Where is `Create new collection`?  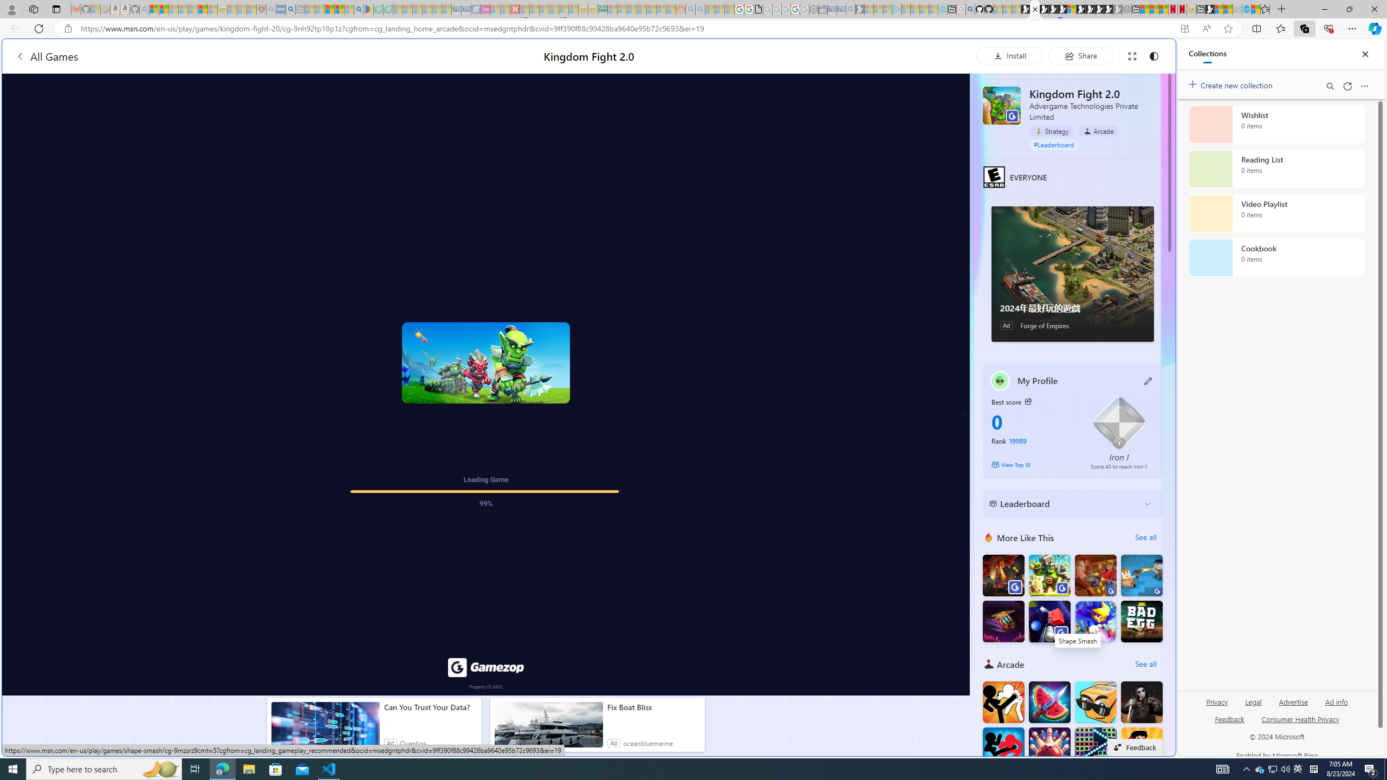 Create new collection is located at coordinates (1232, 83).